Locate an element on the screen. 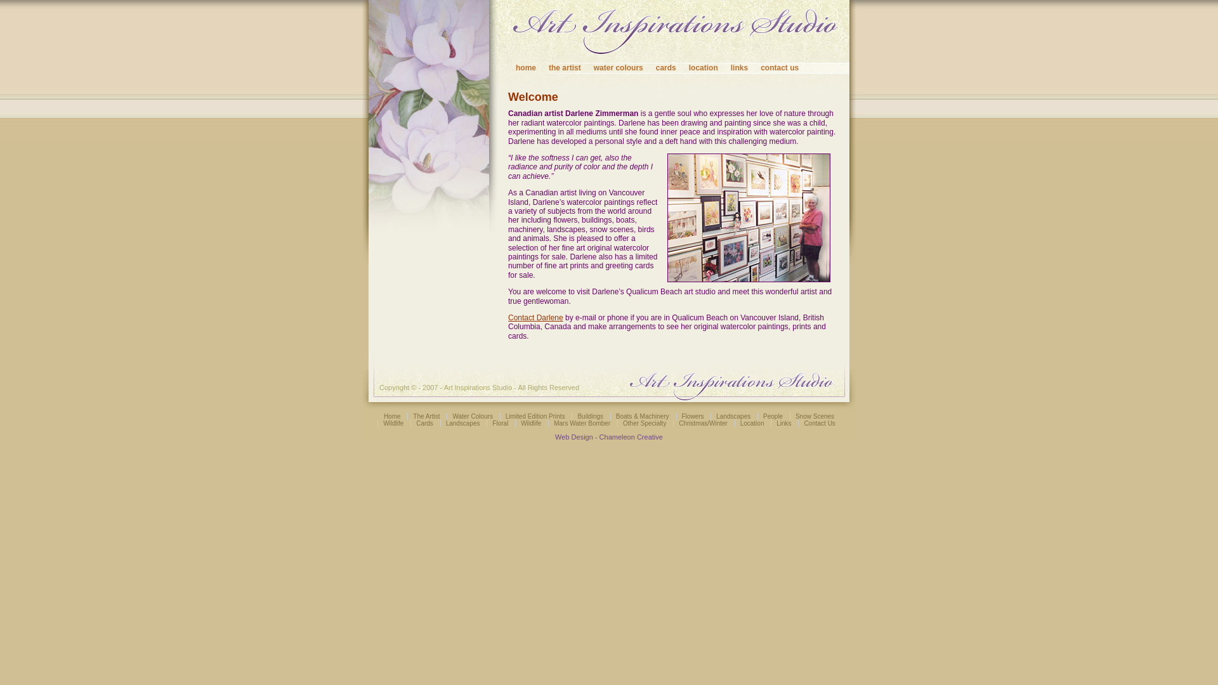 Image resolution: width=1218 pixels, height=685 pixels. Flowers is located at coordinates (693, 416).